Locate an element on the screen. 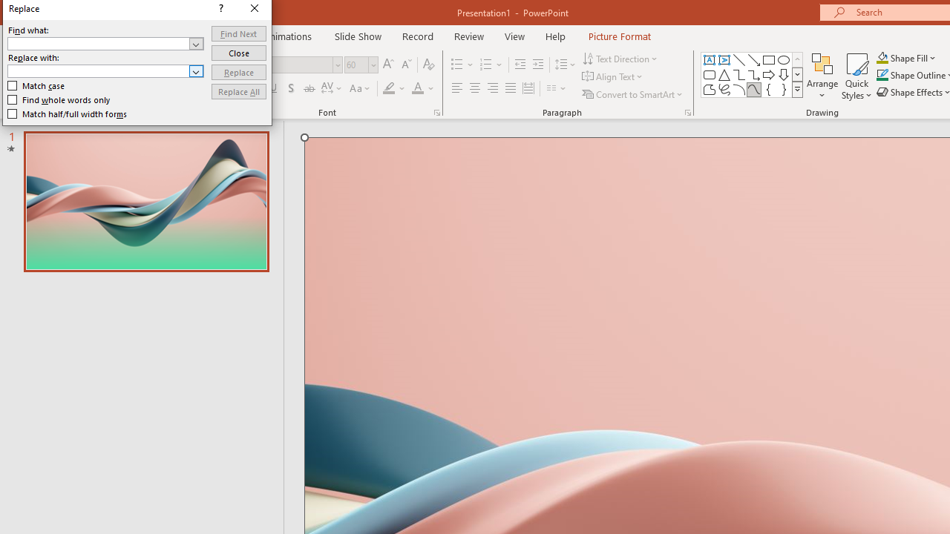 This screenshot has height=534, width=950. Match half/full width forms is located at coordinates (68, 114).